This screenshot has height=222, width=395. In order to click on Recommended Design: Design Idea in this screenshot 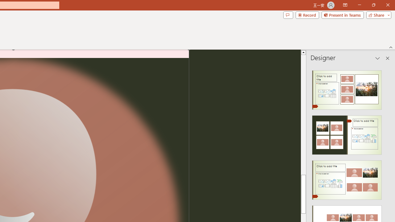, I will do `click(347, 88)`.